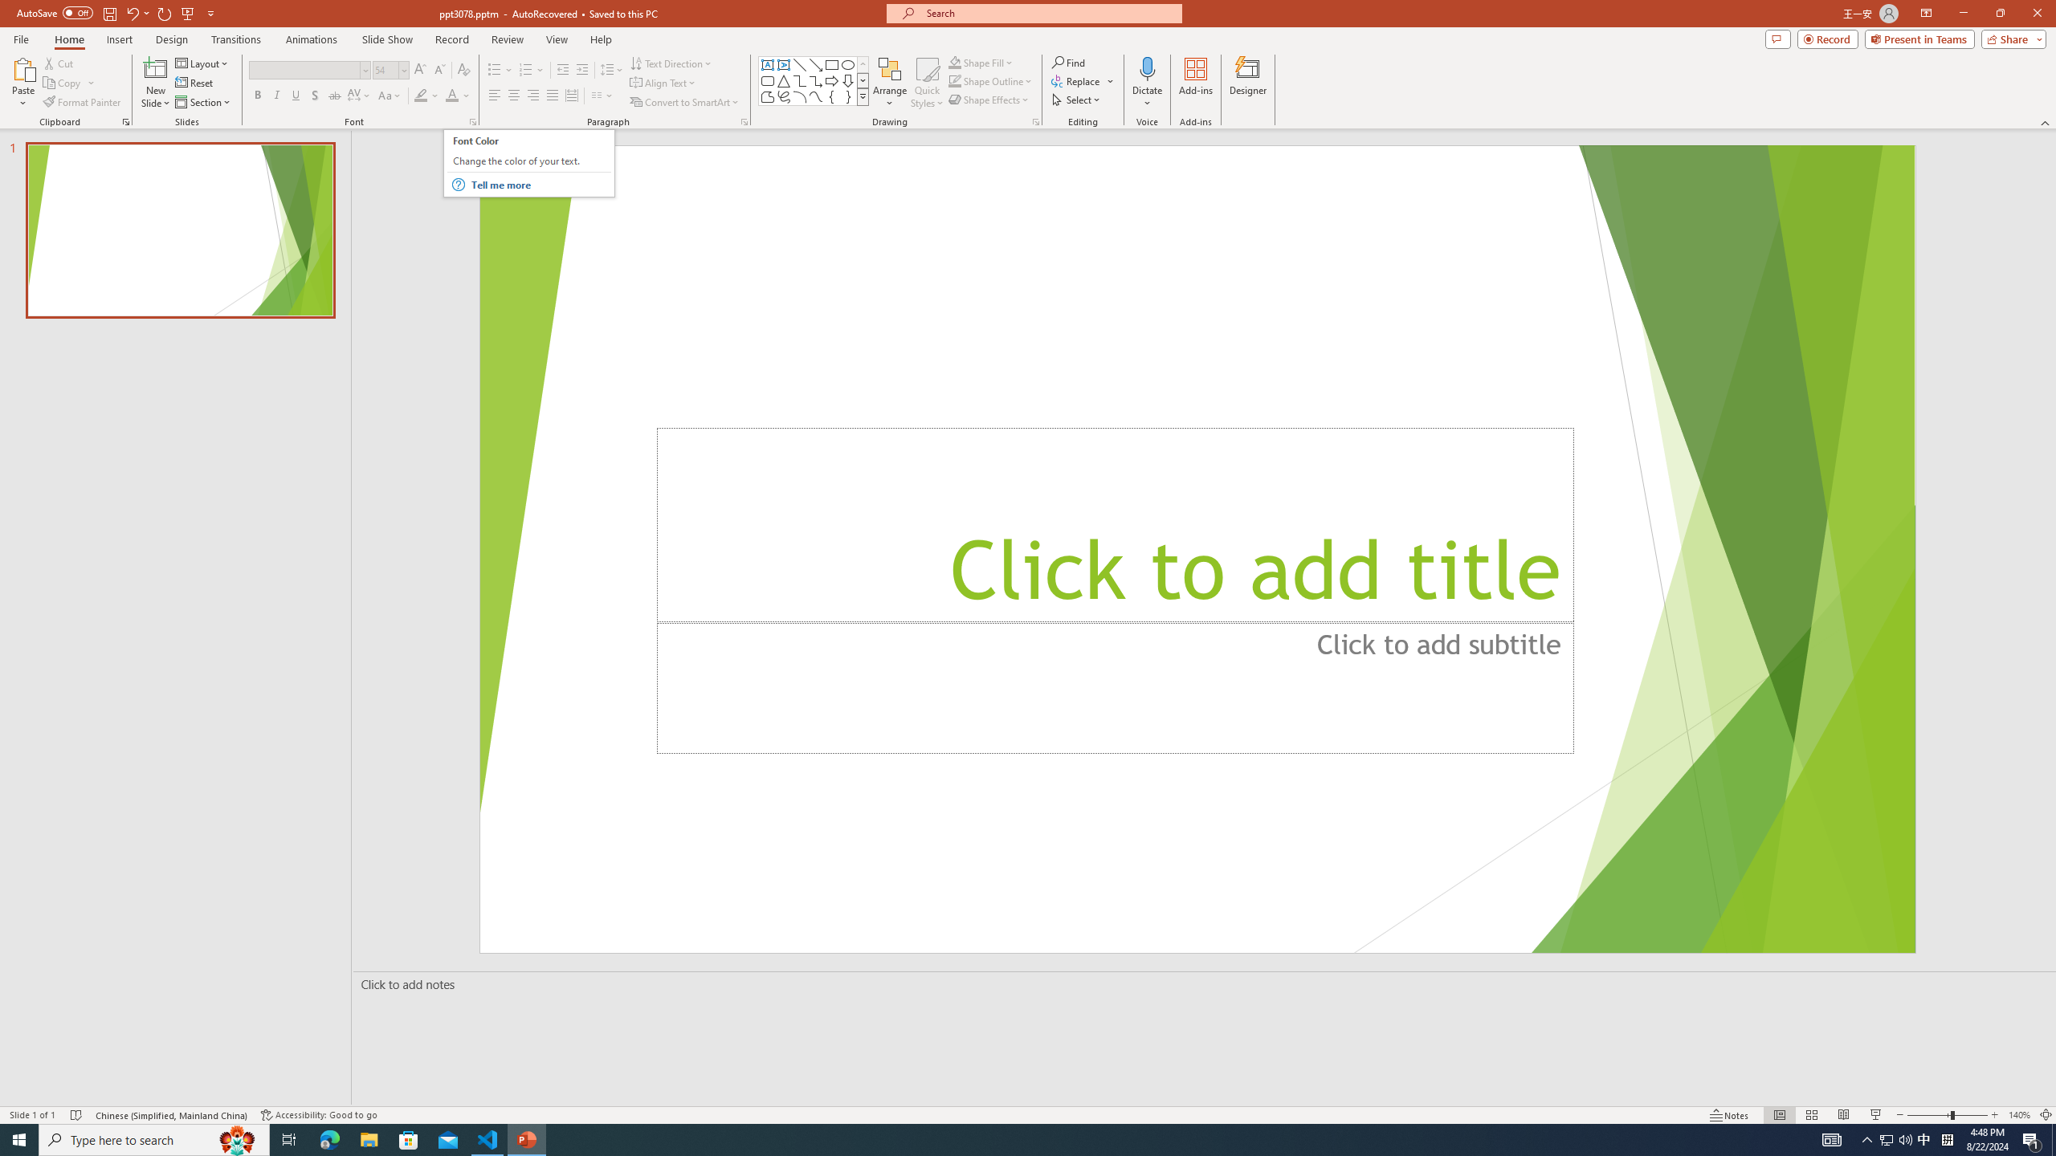 This screenshot has width=2056, height=1156. I want to click on Copy, so click(69, 83).